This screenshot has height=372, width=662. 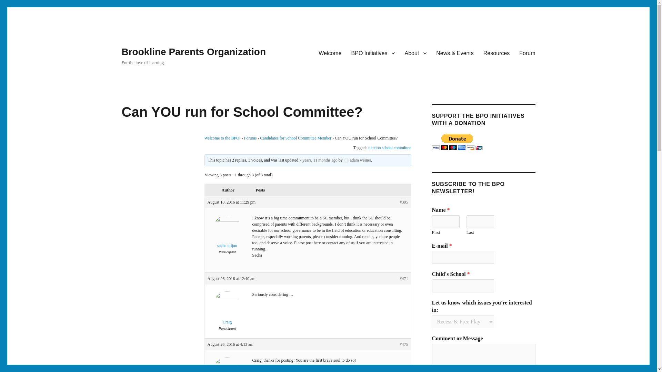 What do you see at coordinates (227, 236) in the screenshot?
I see `sacha ulijon` at bounding box center [227, 236].